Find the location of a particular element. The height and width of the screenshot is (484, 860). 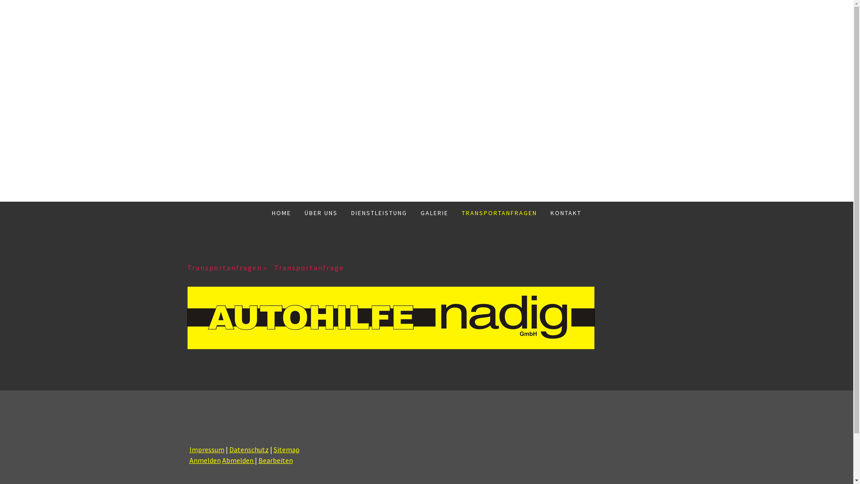

Bearbeiten is located at coordinates (275, 460).